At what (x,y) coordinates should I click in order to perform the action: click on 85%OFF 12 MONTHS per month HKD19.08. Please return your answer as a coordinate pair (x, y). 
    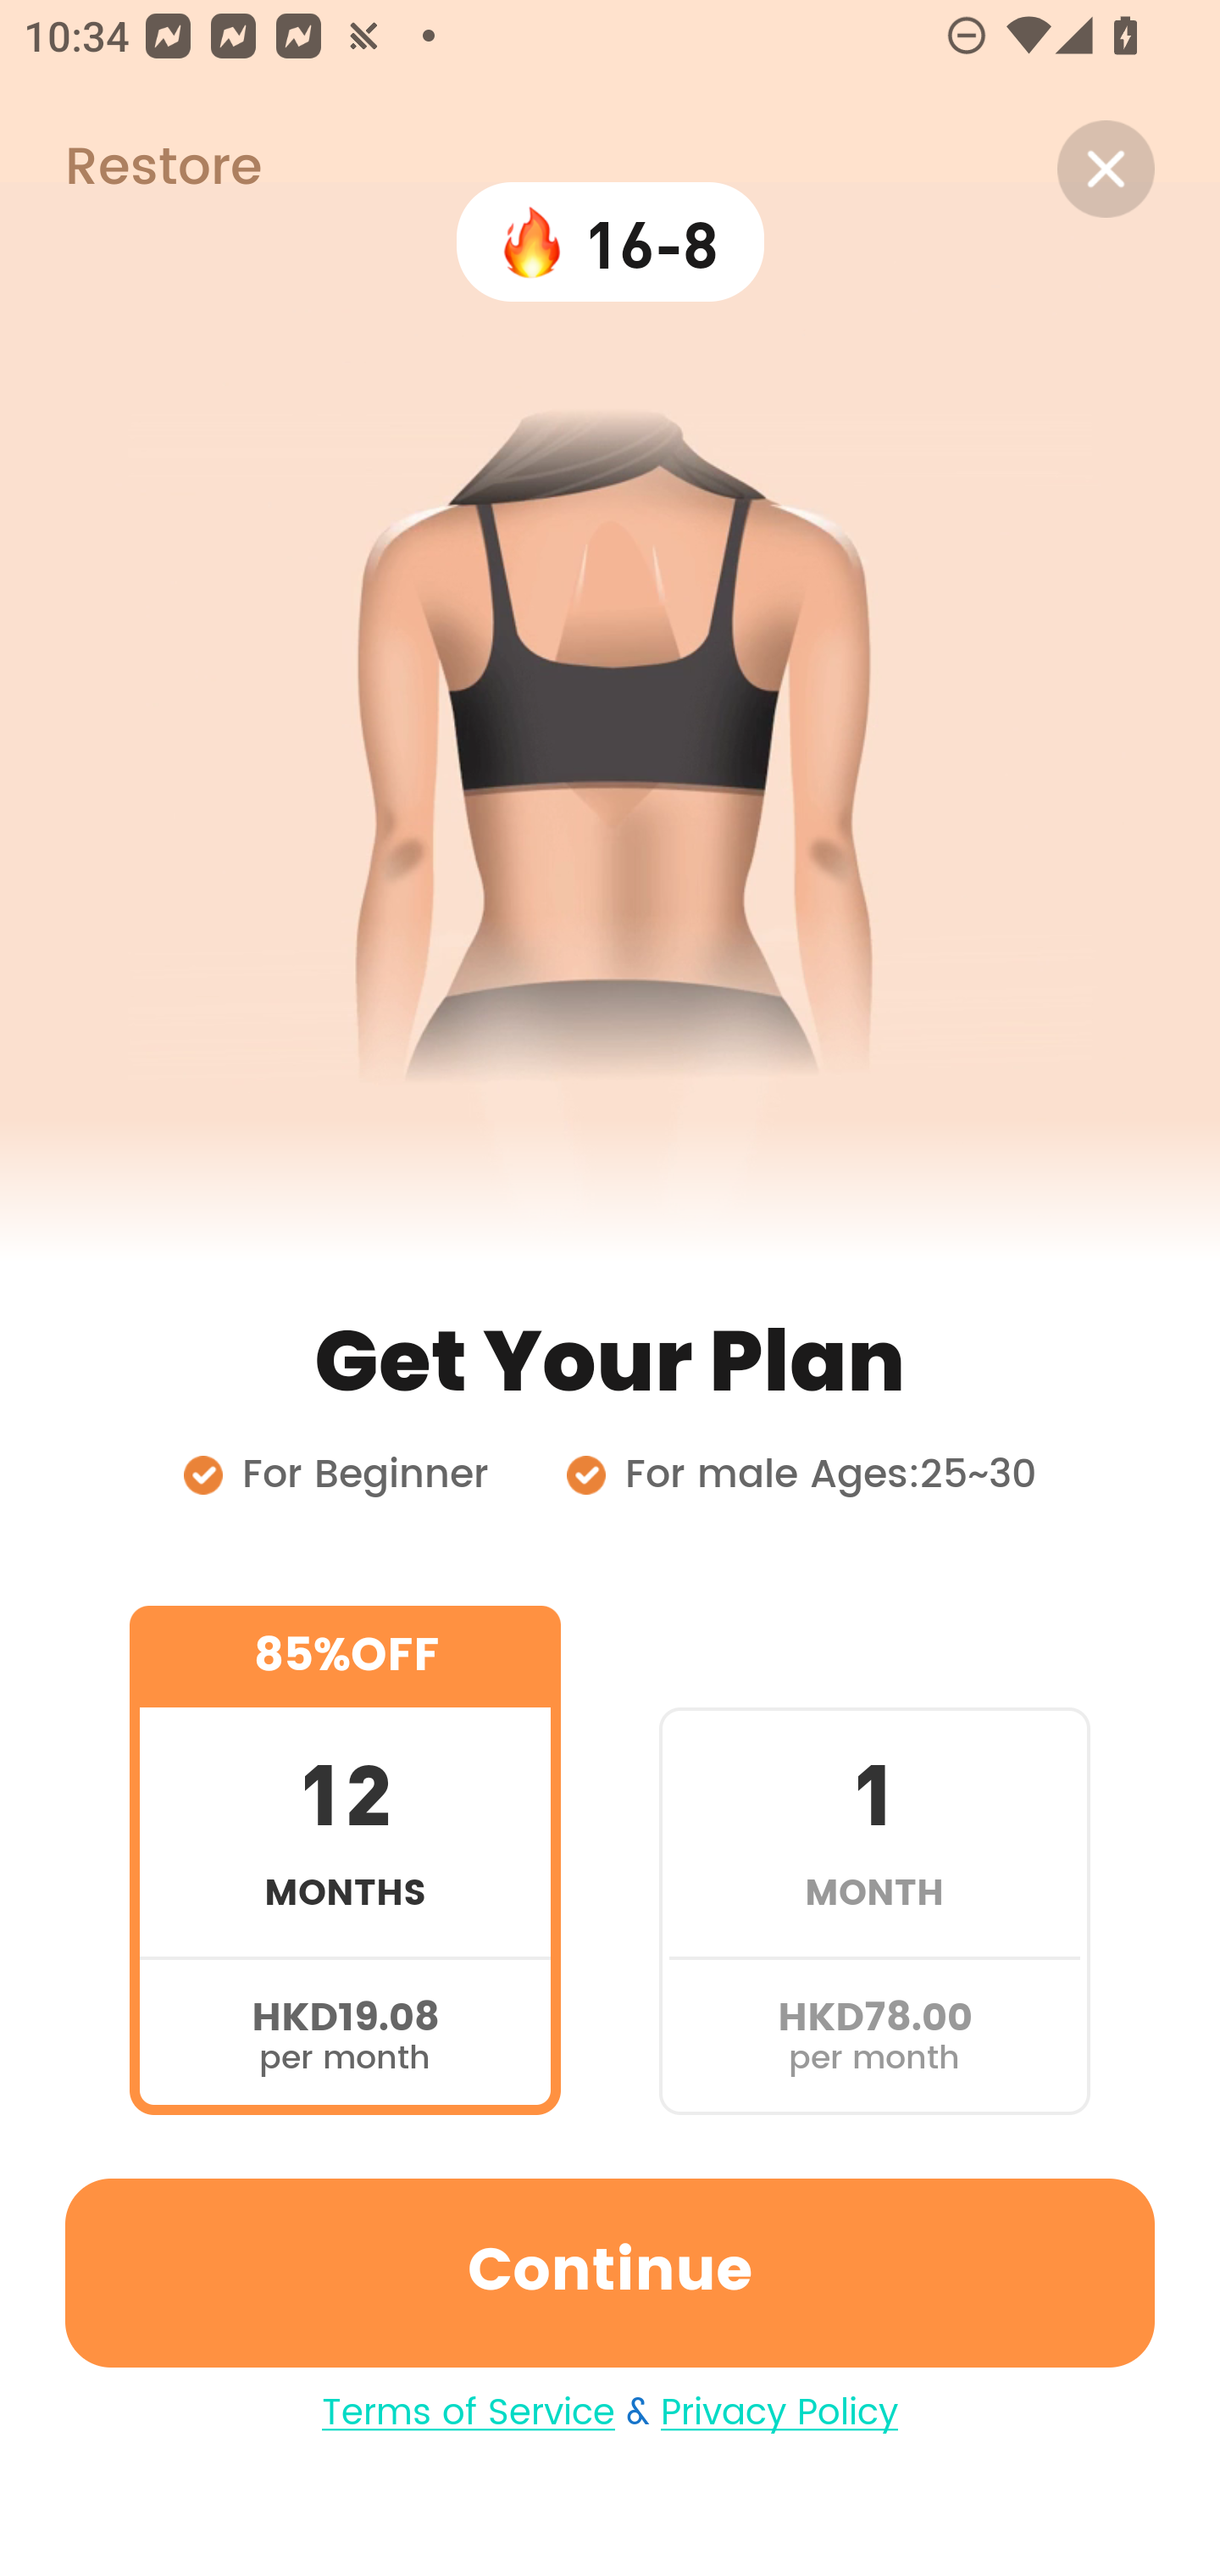
    Looking at the image, I should click on (345, 1859).